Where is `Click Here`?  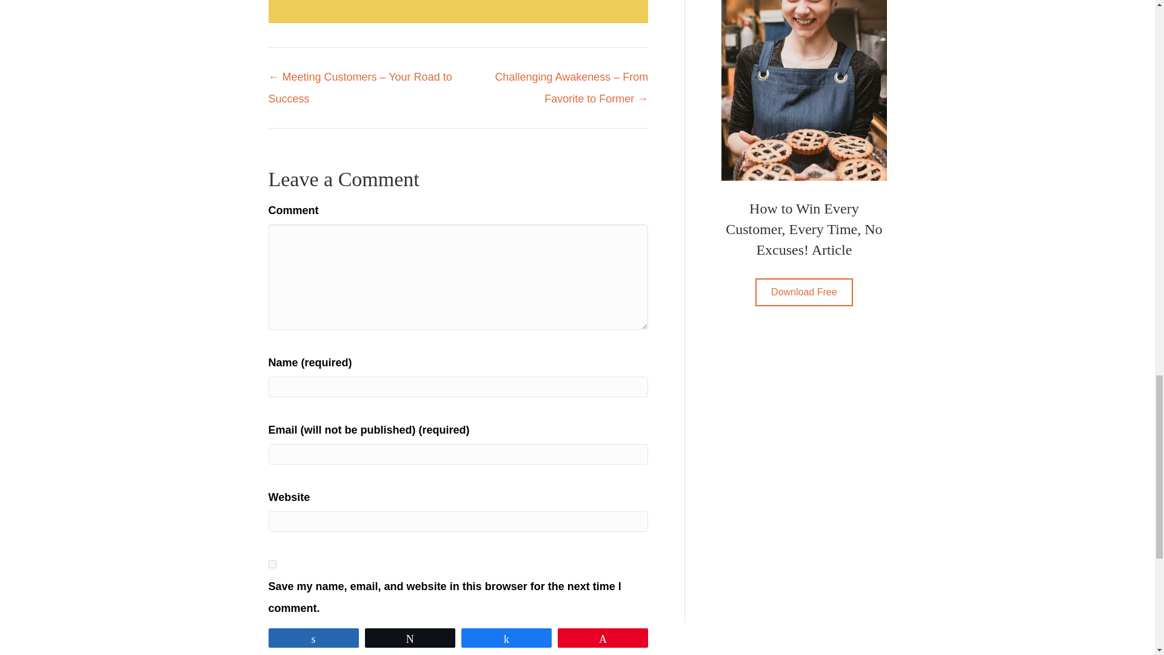 Click Here is located at coordinates (804, 292).